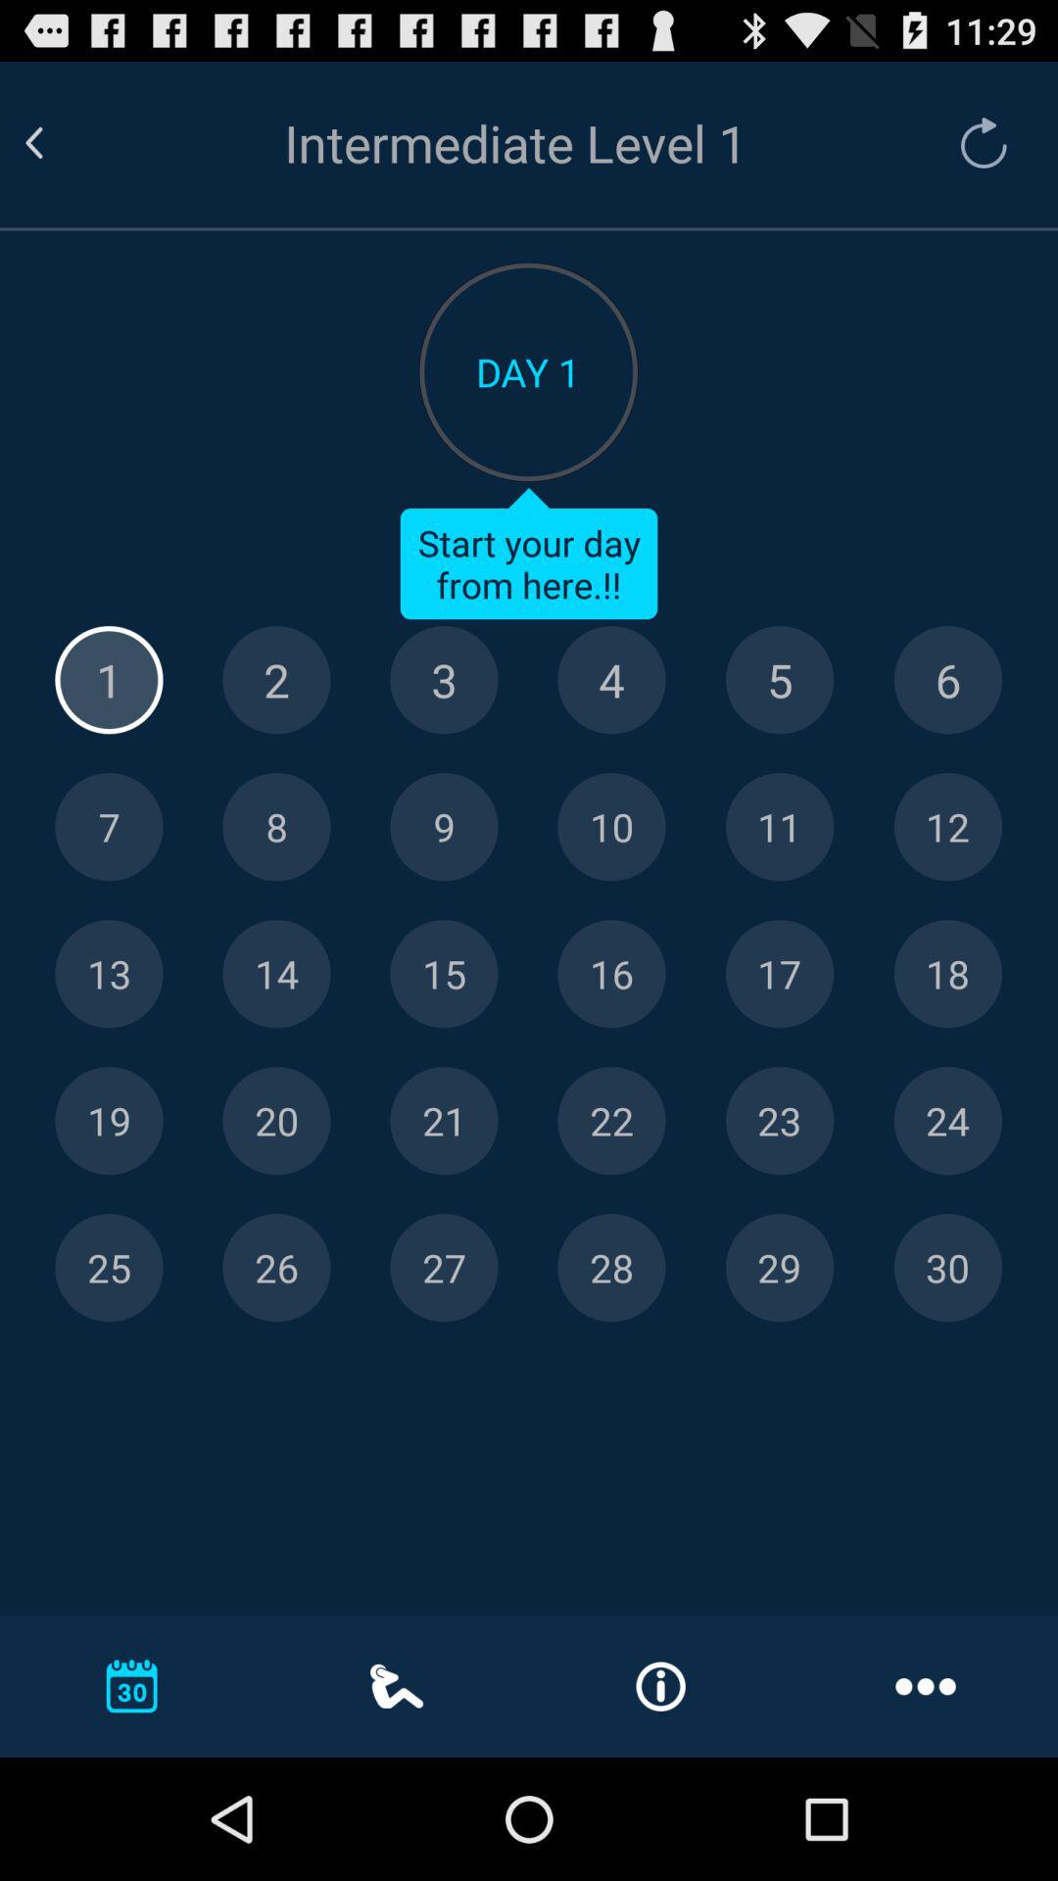 The width and height of the screenshot is (1058, 1881). Describe the element at coordinates (948, 827) in the screenshot. I see `go to day 12` at that location.